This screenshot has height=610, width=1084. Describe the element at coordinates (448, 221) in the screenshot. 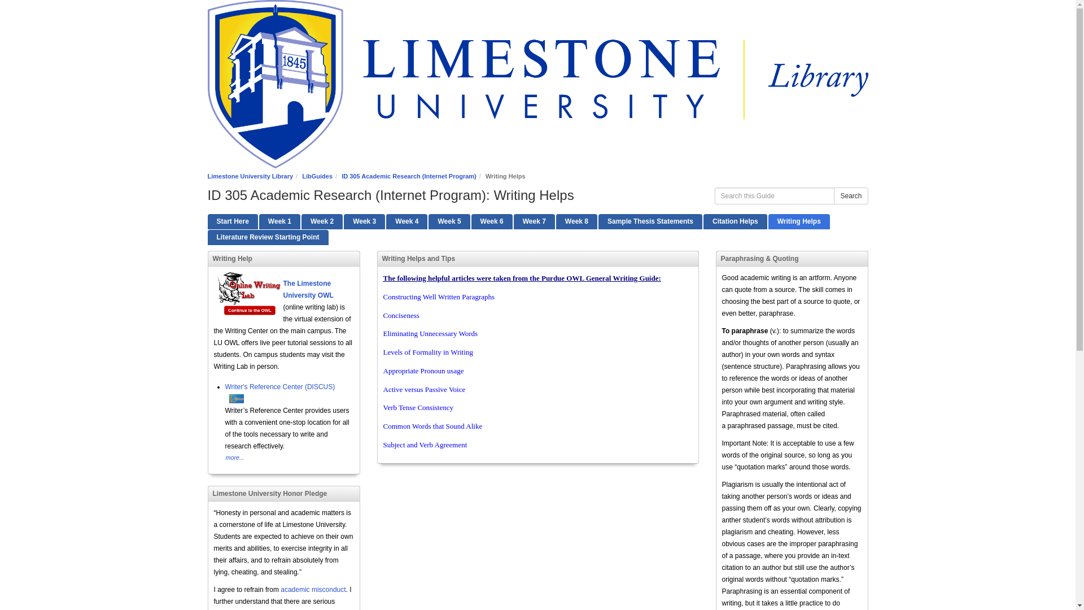

I see `Week 5` at that location.